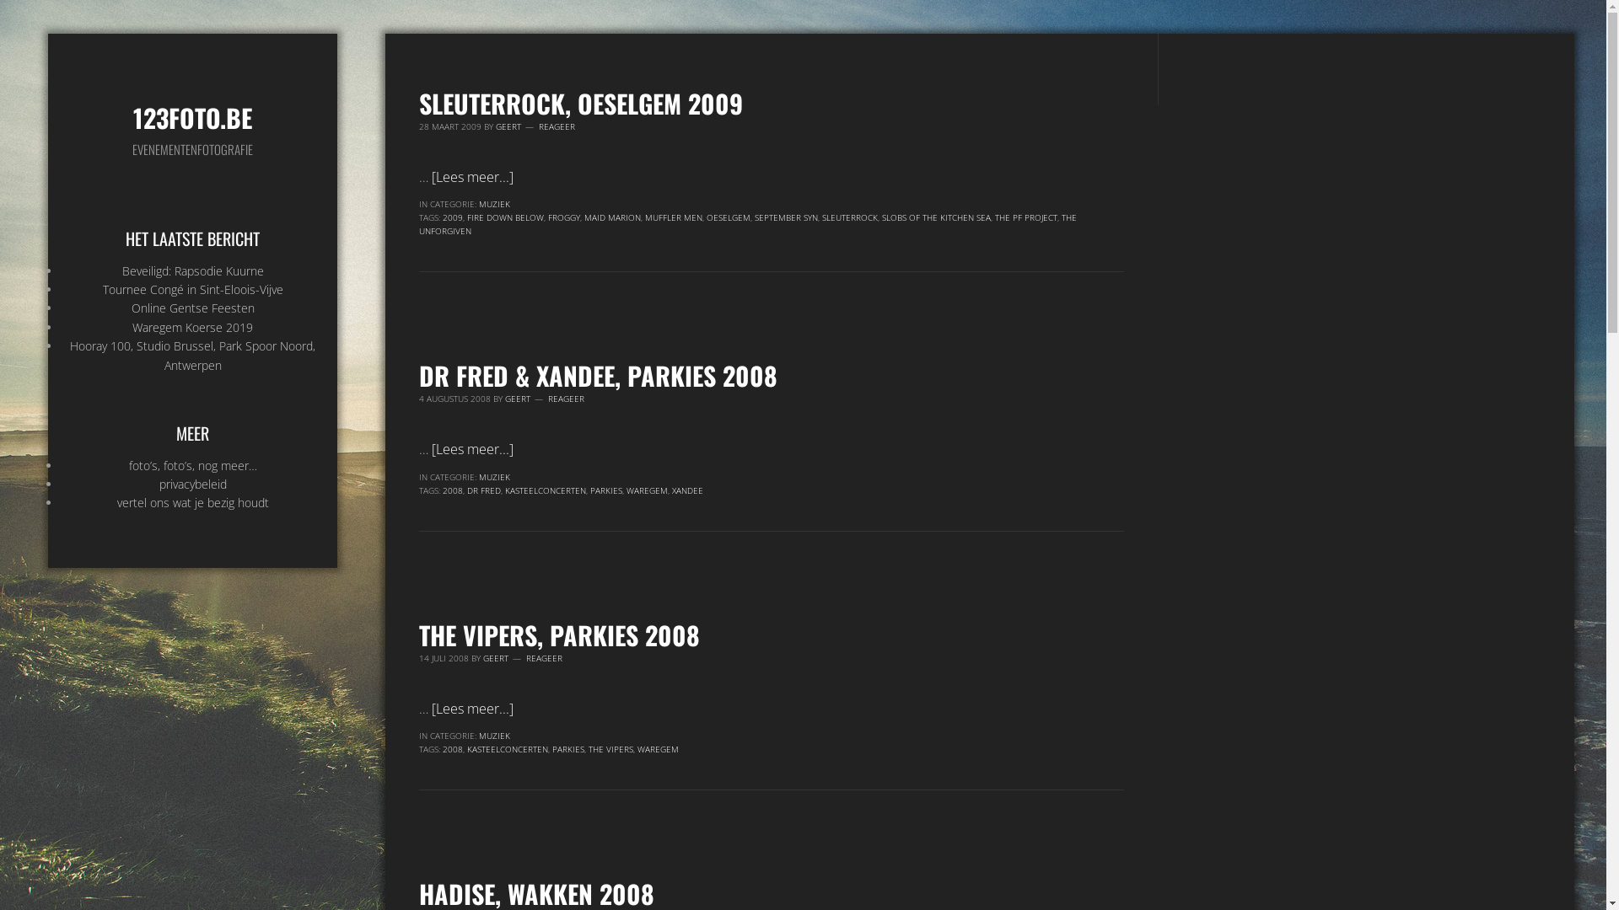 The image size is (1619, 910). Describe the element at coordinates (612, 217) in the screenshot. I see `MAID MARION` at that location.